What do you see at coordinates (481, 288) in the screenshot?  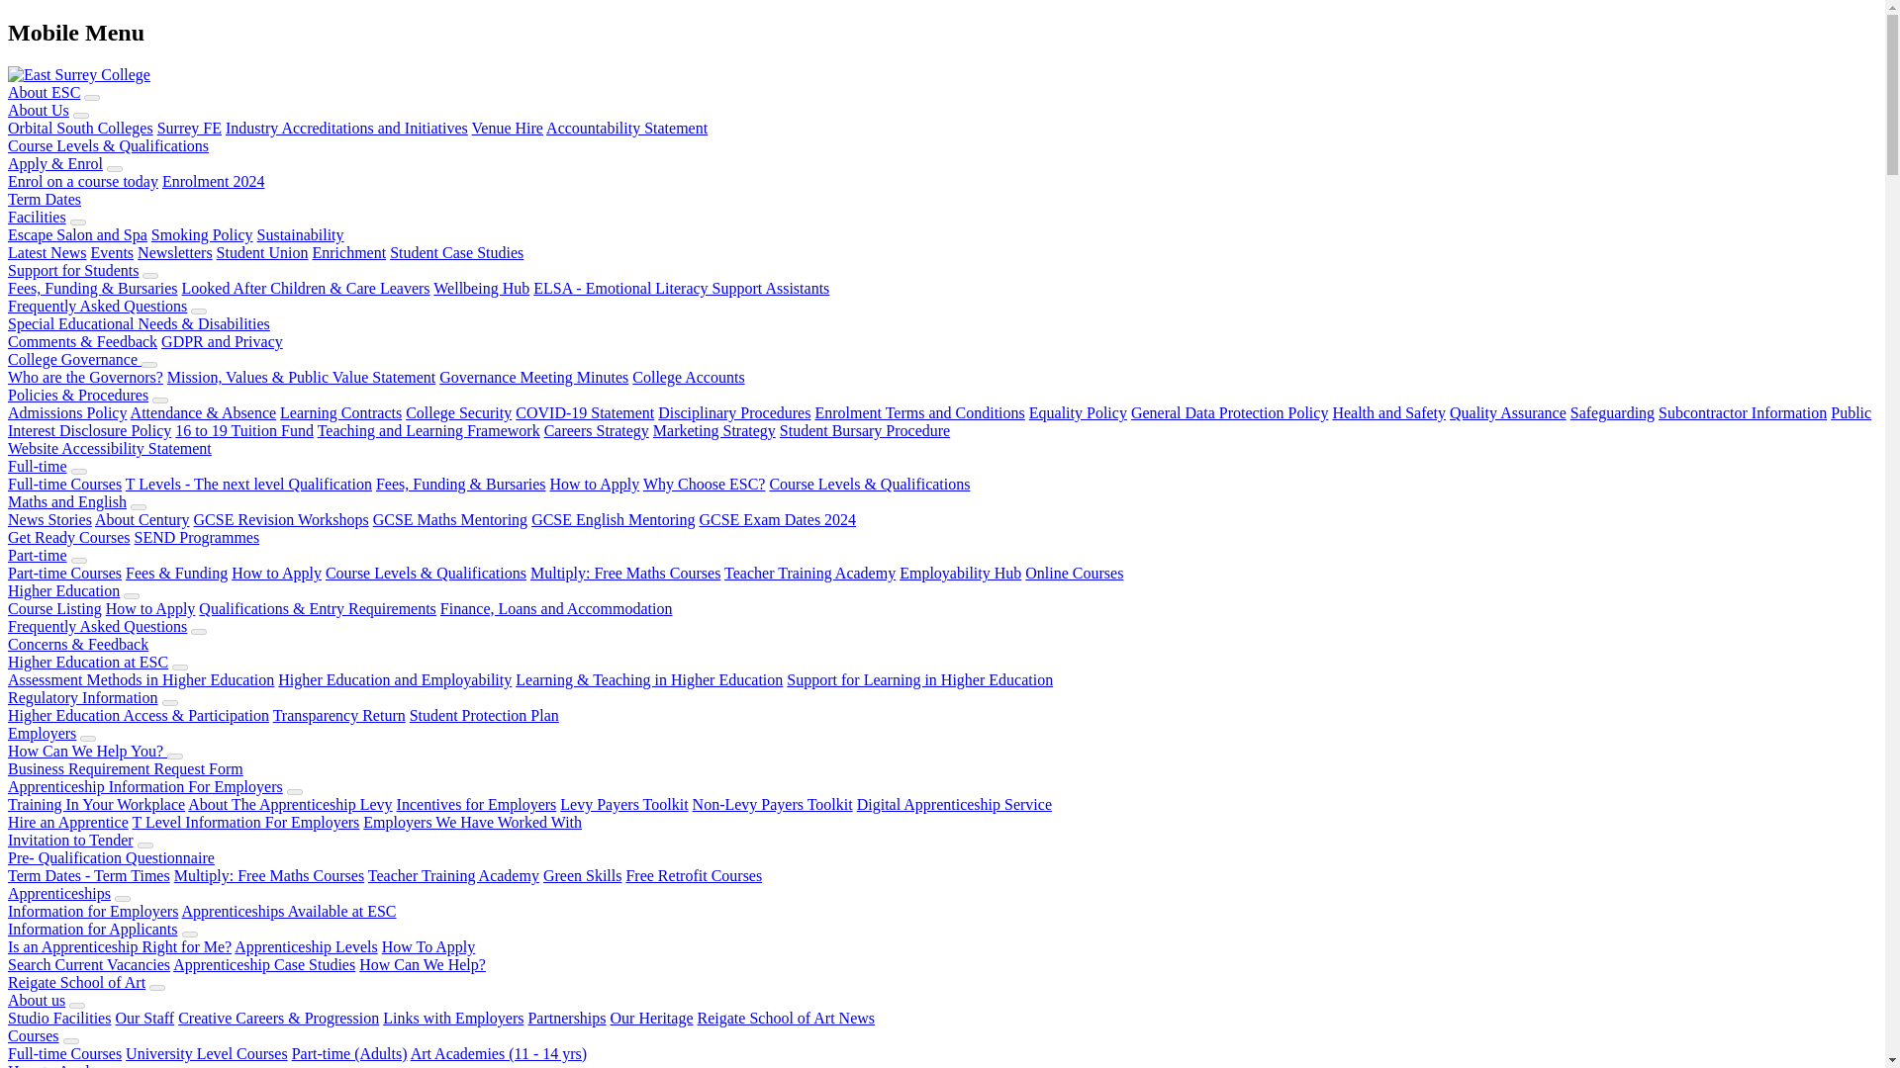 I see `Wellbeing Hub` at bounding box center [481, 288].